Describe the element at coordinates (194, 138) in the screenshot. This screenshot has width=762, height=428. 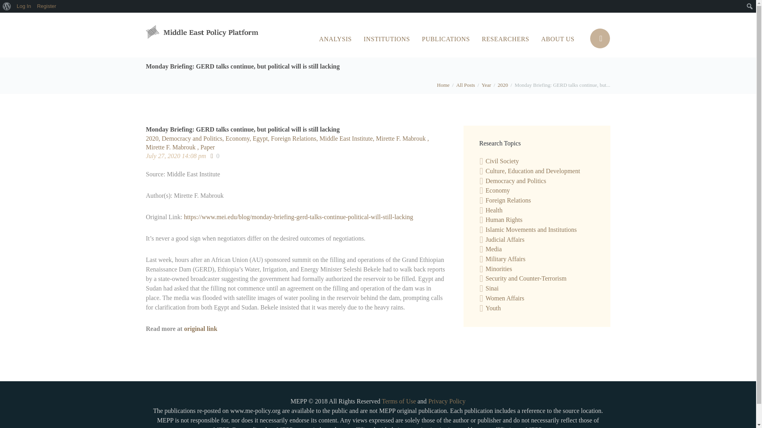
I see `Democracy and Politics` at that location.